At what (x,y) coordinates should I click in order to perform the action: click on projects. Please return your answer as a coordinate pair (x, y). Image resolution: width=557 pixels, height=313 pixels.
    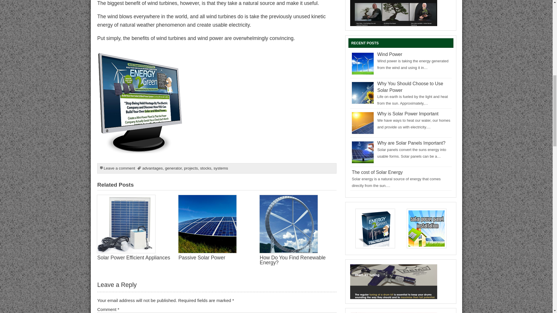
    Looking at the image, I should click on (191, 168).